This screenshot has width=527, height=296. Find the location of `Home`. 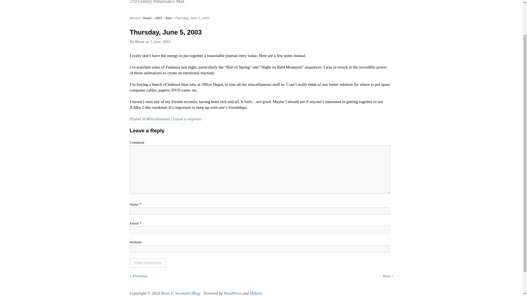

Home is located at coordinates (147, 18).